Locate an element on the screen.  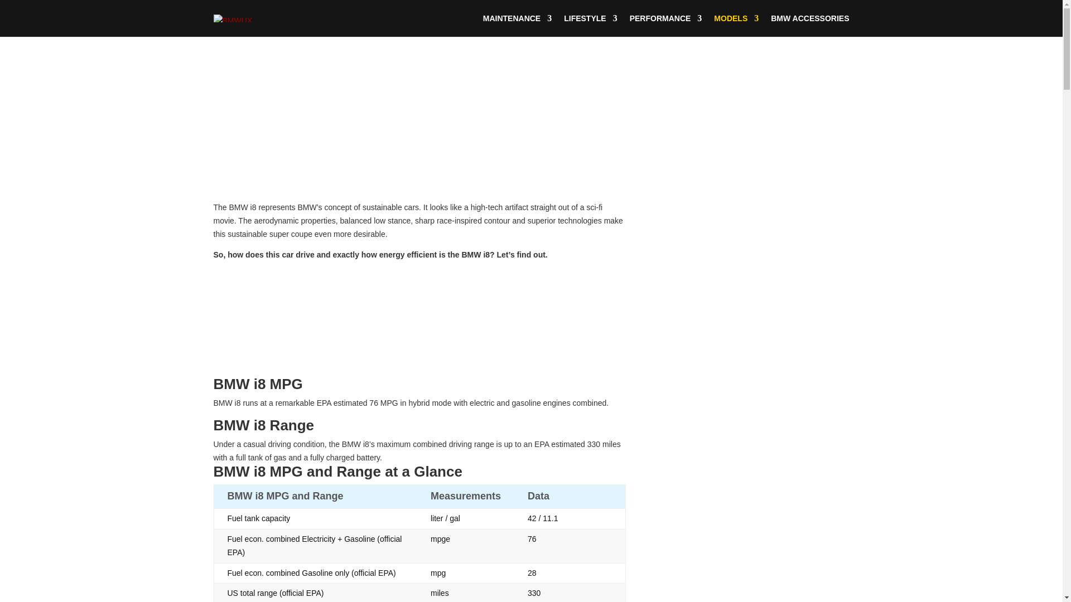
LIFESTYLE is located at coordinates (590, 25).